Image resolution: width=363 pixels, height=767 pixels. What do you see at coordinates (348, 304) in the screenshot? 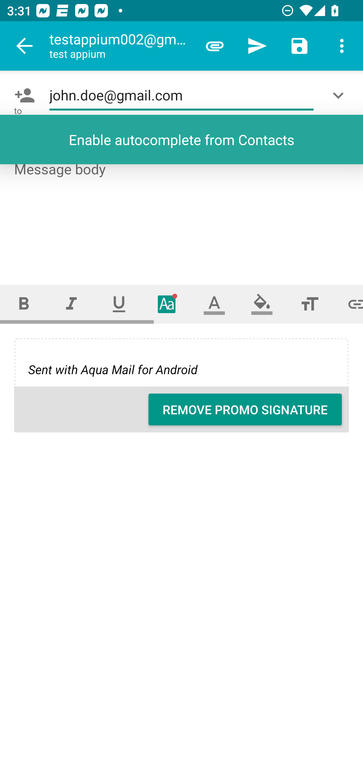
I see `Set link` at bounding box center [348, 304].